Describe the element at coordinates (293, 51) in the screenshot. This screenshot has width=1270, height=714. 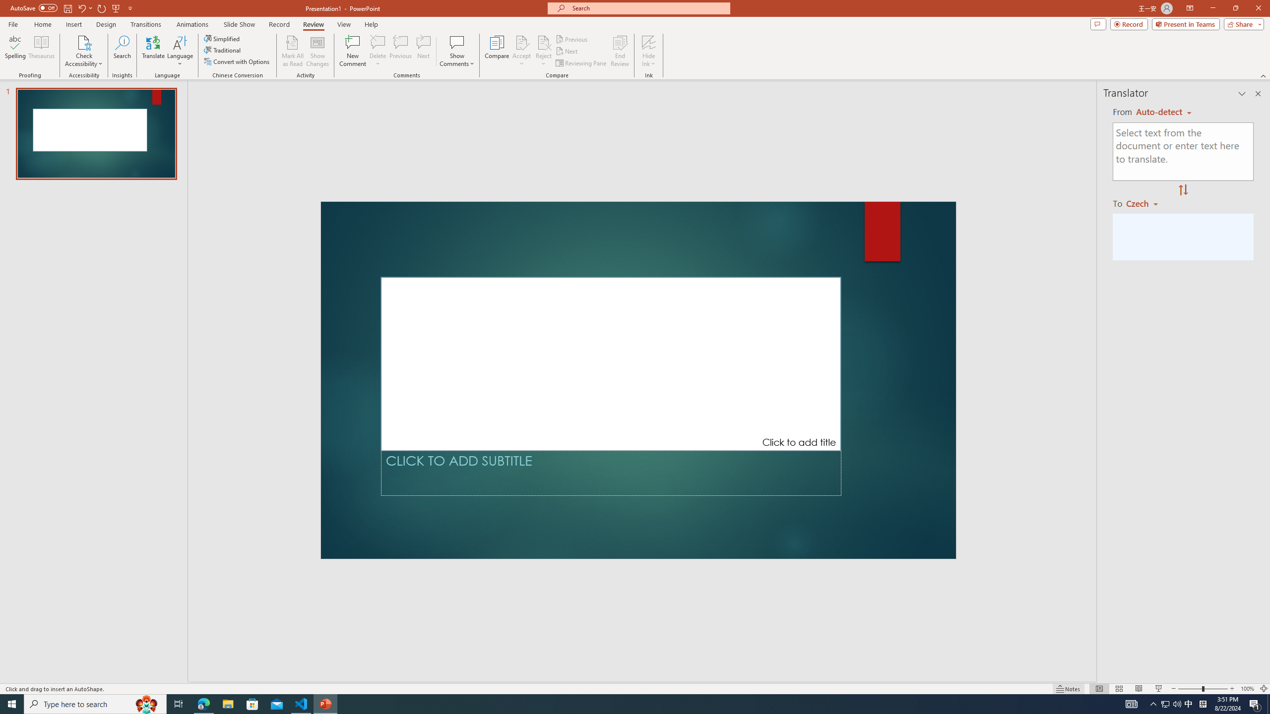
I see `Mark All as Read` at that location.